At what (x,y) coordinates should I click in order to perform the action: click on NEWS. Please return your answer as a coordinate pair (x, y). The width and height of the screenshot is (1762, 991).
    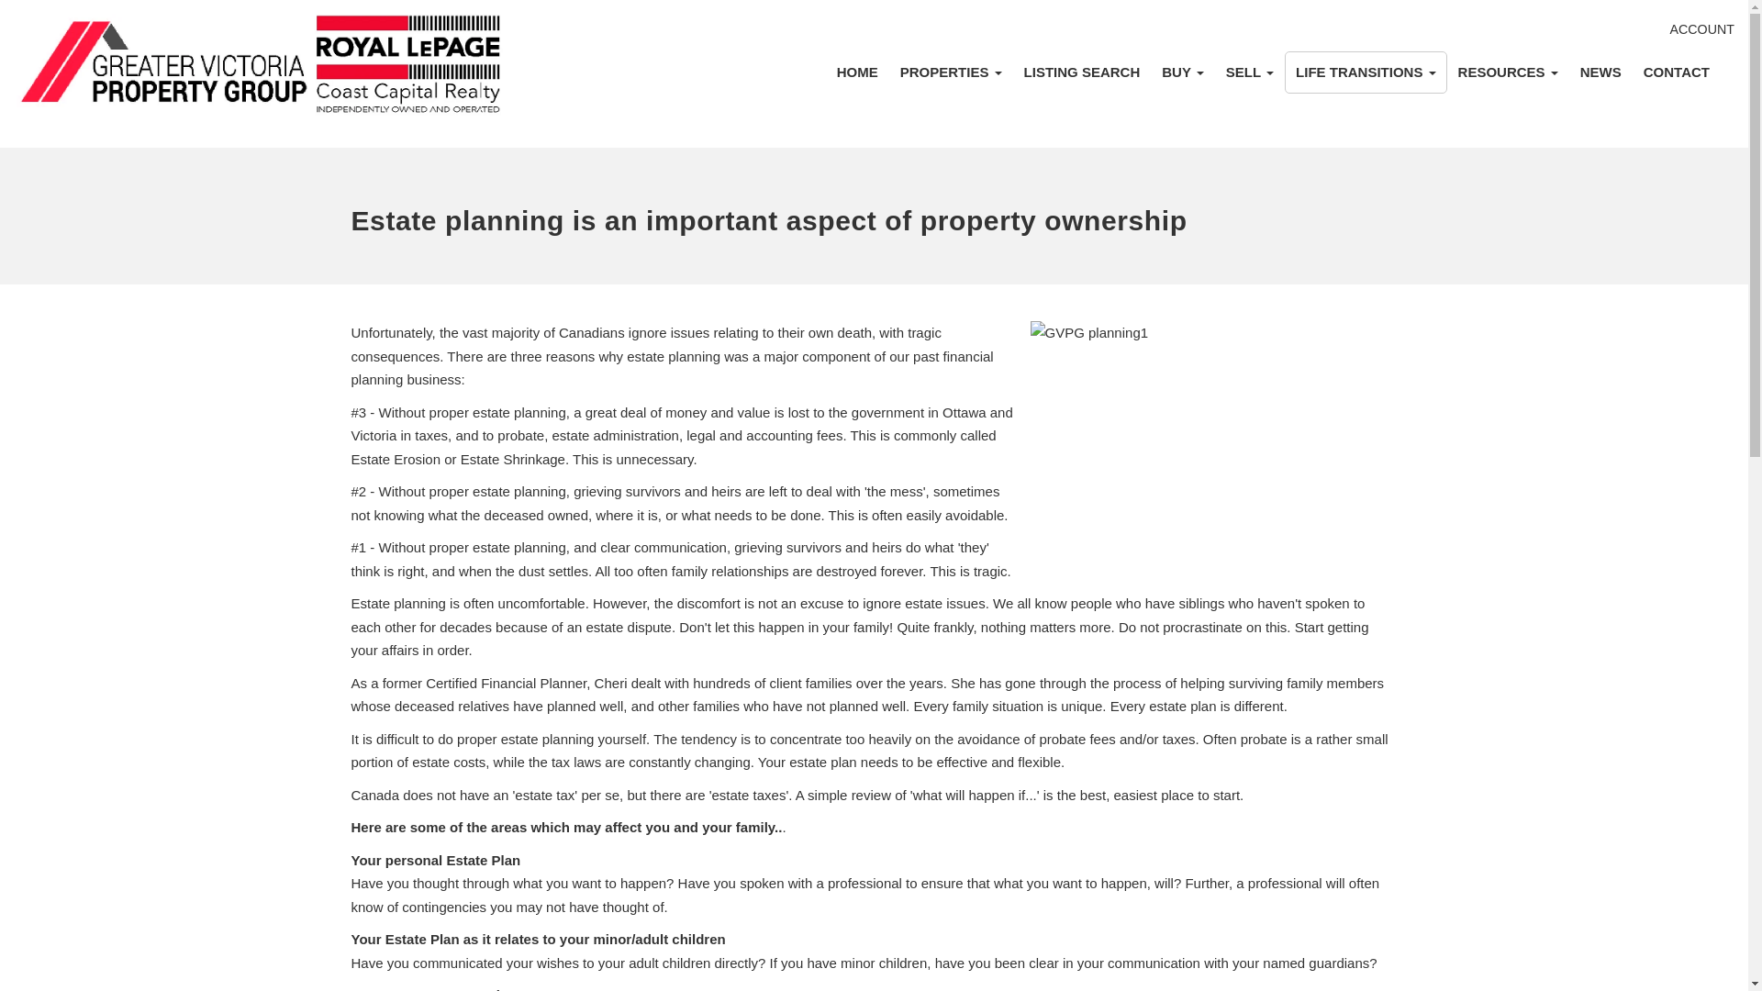
    Looking at the image, I should click on (1600, 72).